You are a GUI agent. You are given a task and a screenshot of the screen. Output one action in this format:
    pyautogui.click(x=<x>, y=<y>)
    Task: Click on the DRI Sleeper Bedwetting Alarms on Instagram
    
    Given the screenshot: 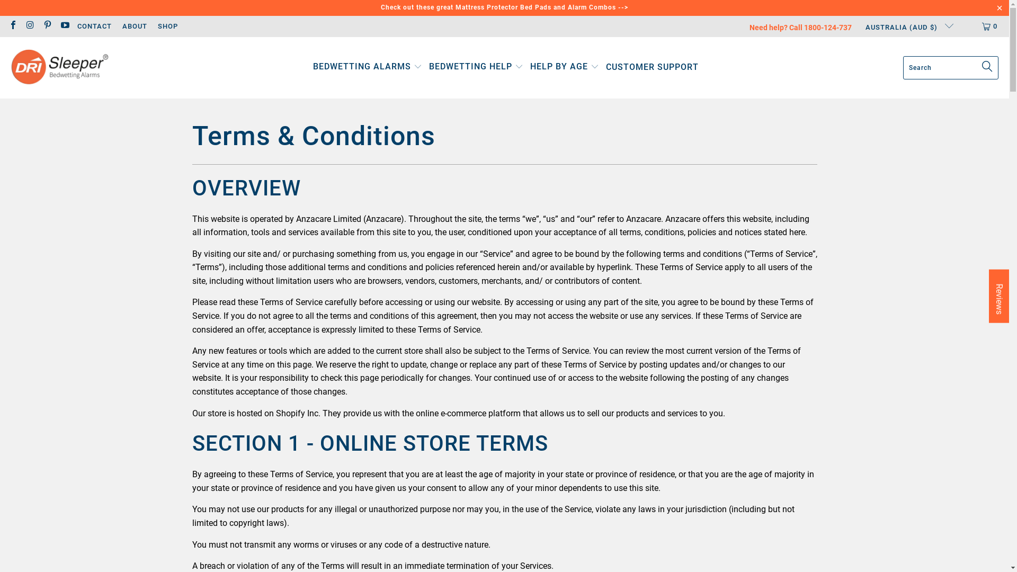 What is the action you would take?
    pyautogui.click(x=30, y=26)
    